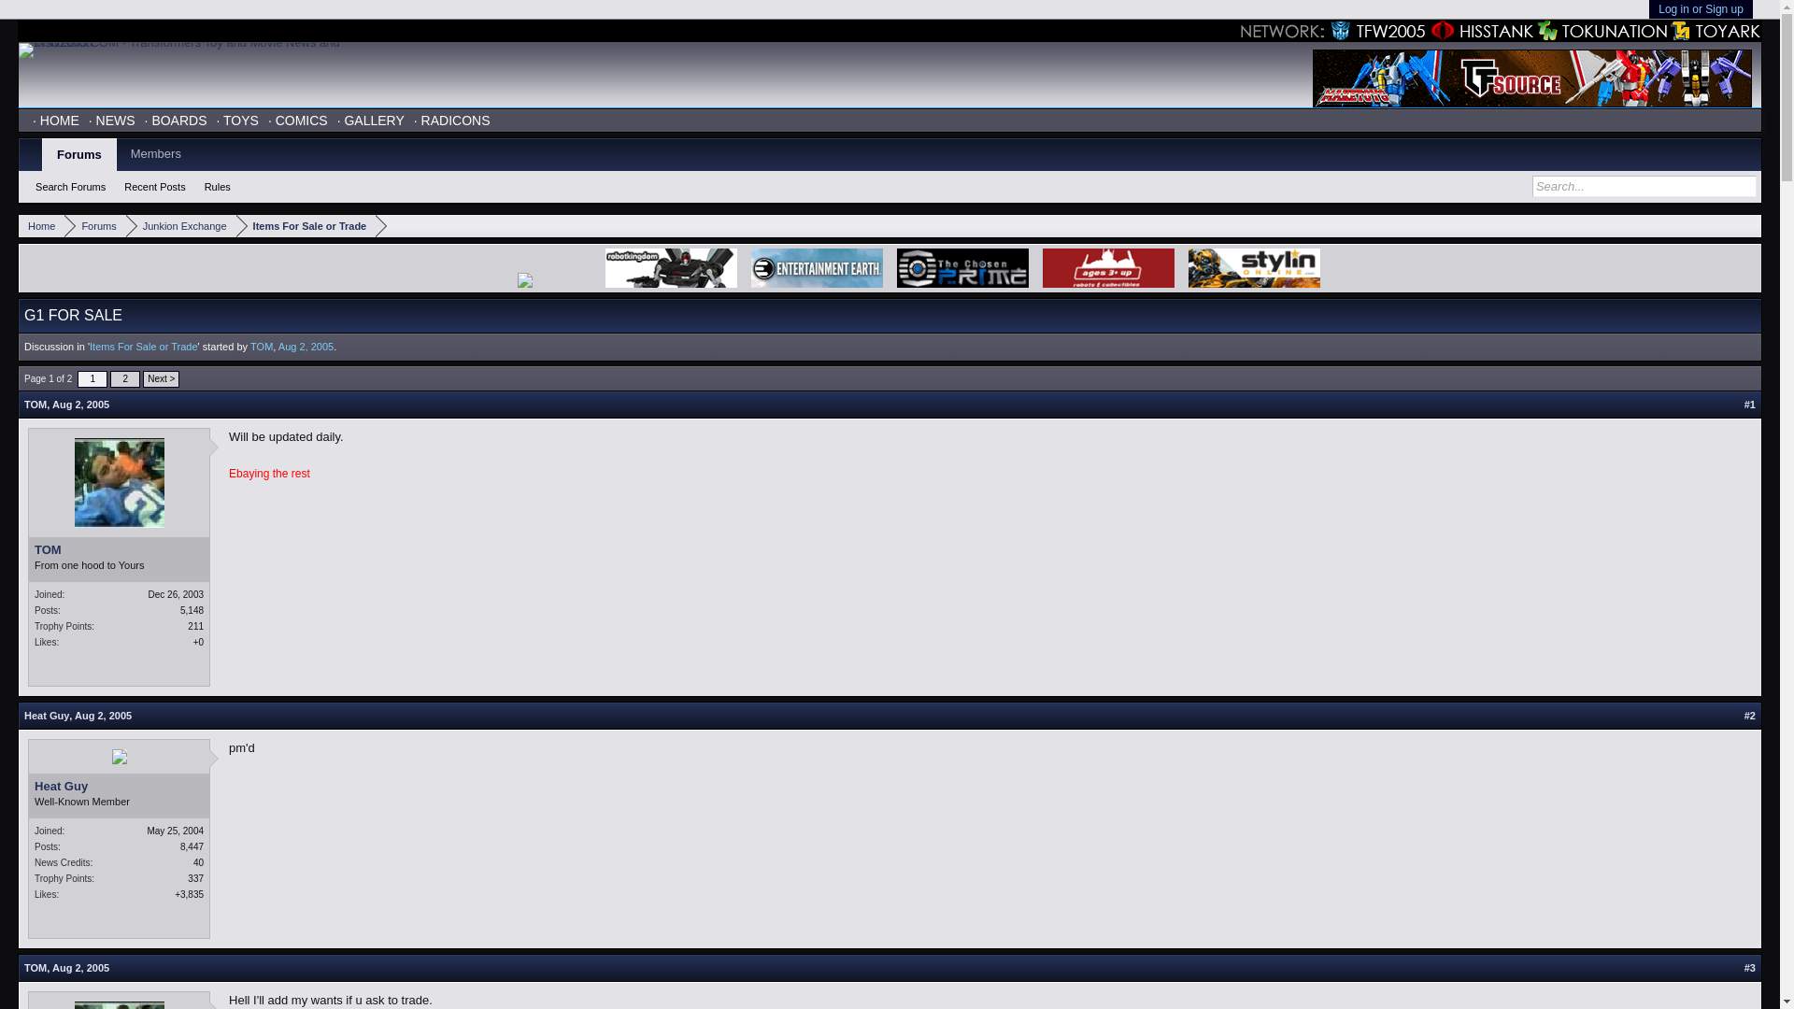 Image resolution: width=1794 pixels, height=1009 pixels. Describe the element at coordinates (119, 550) in the screenshot. I see `TOM` at that location.